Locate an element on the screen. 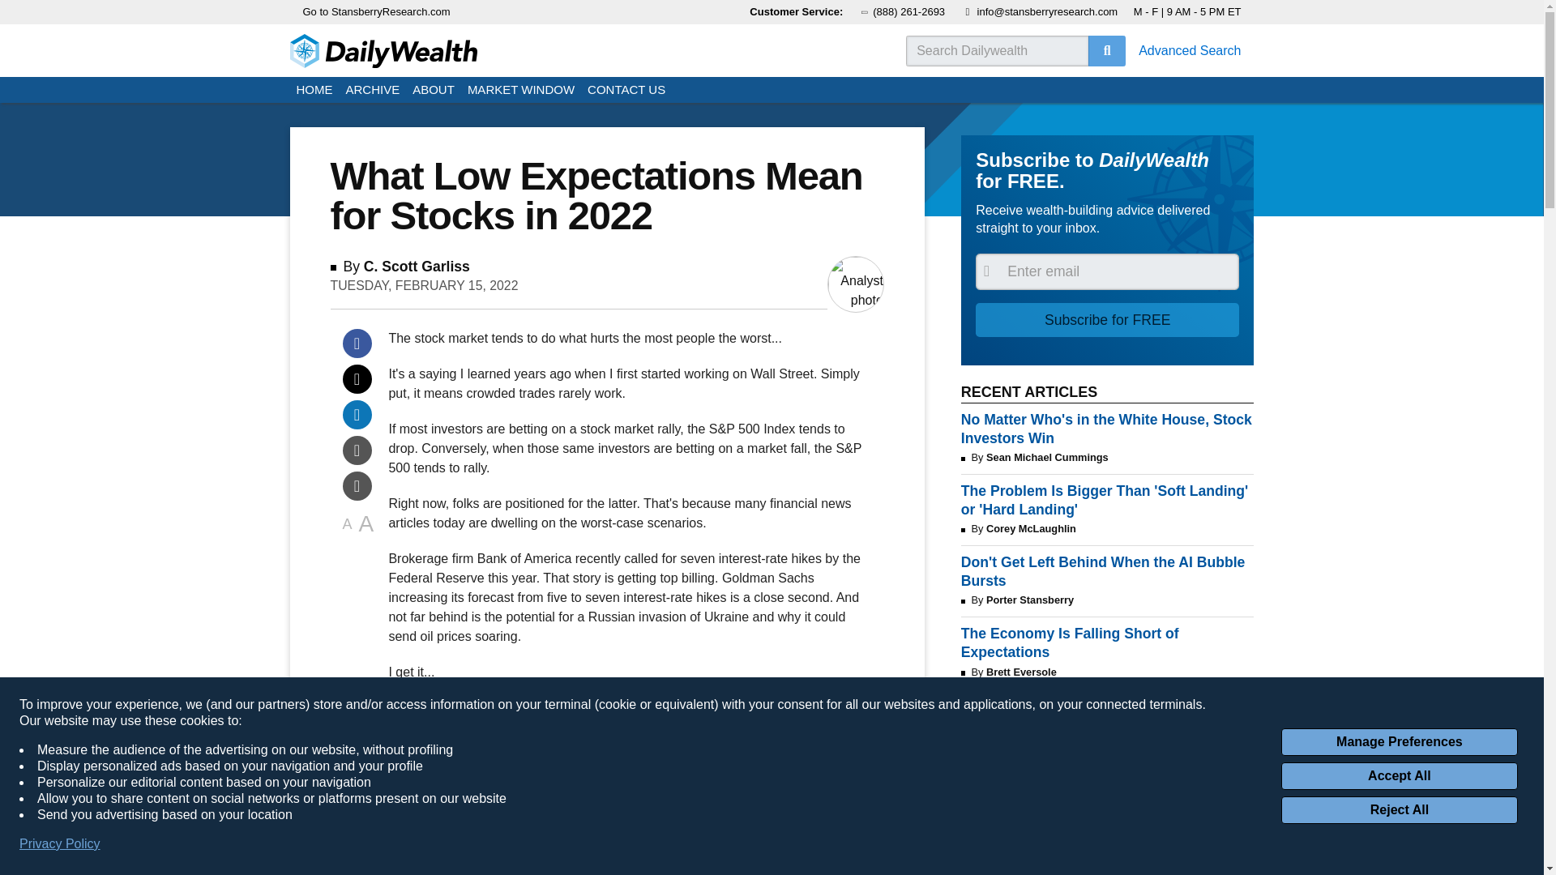 The image size is (1556, 875). Advanced Search is located at coordinates (1190, 50).